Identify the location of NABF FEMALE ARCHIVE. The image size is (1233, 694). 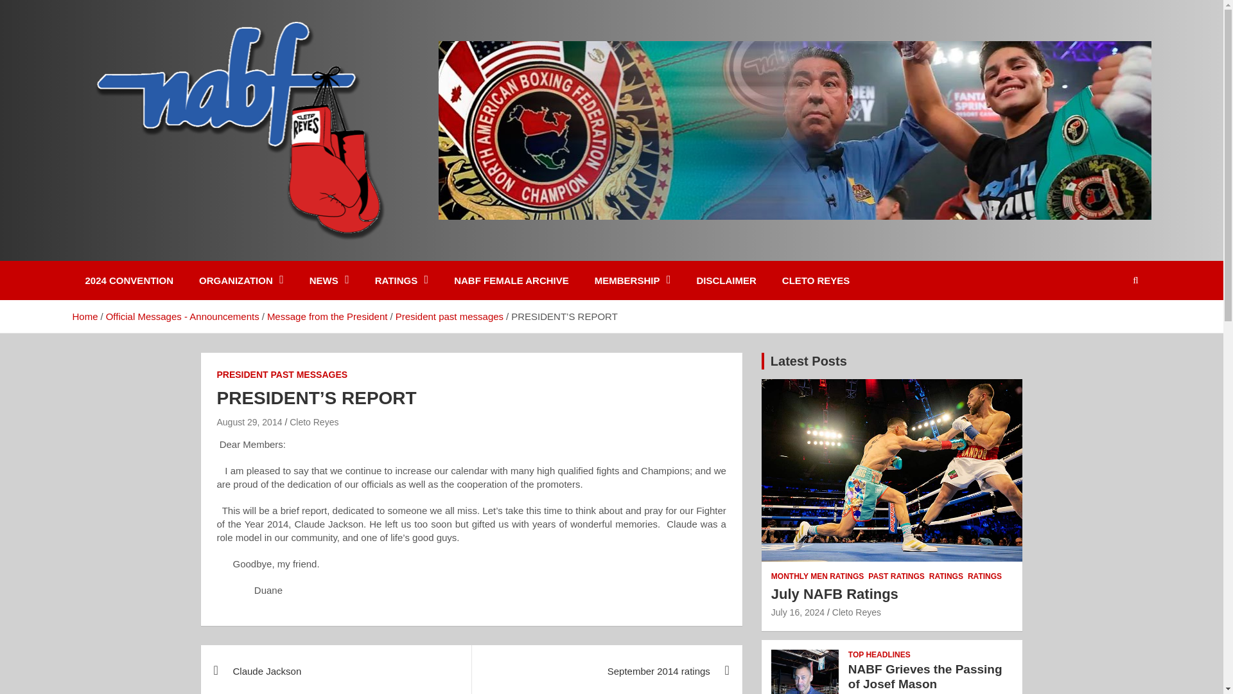
(511, 280).